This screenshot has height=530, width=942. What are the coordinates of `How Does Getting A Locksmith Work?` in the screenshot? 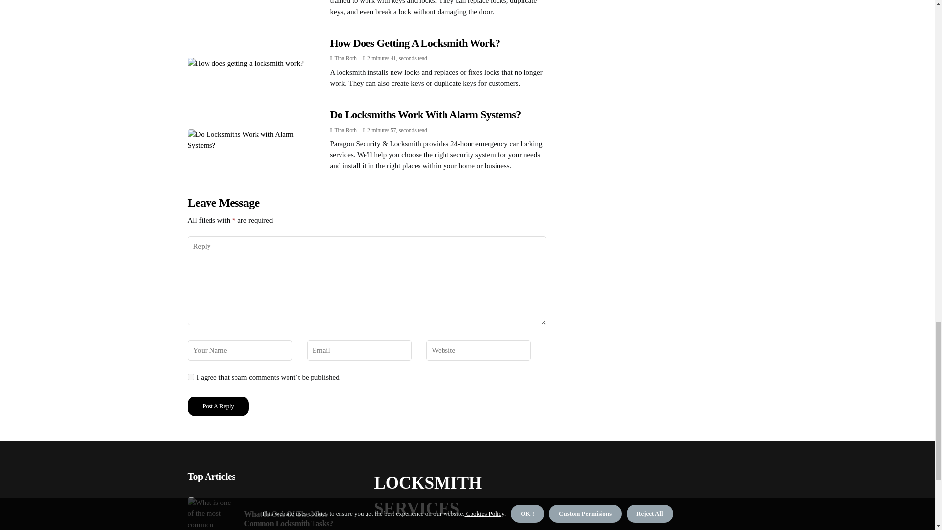 It's located at (415, 43).